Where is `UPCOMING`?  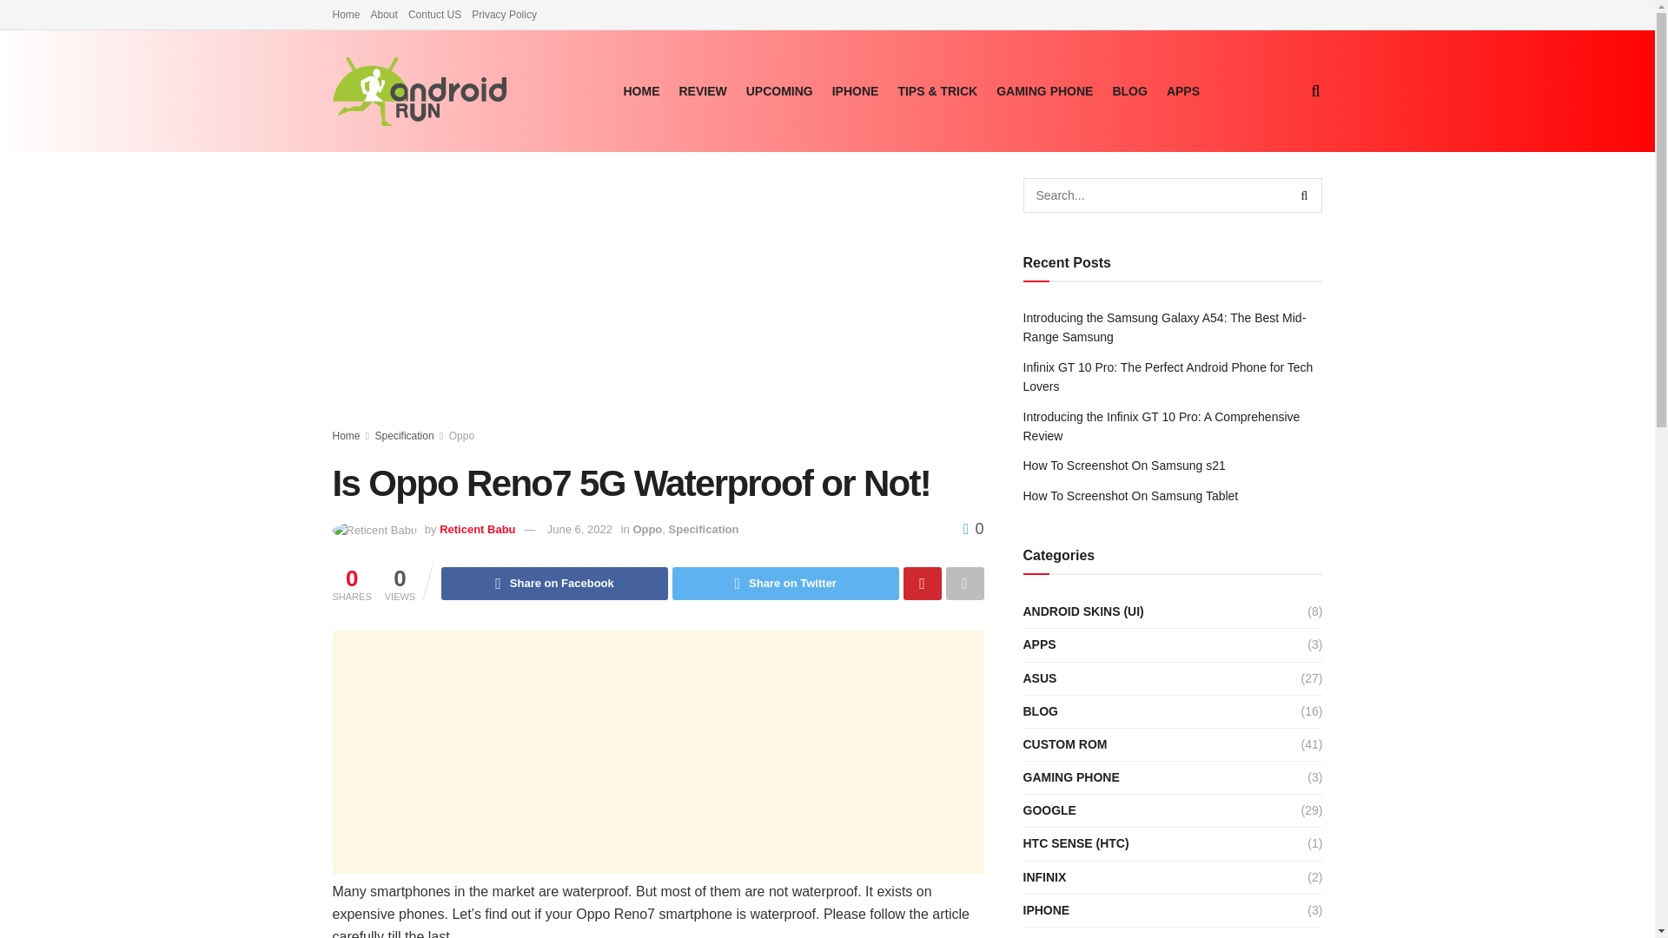 UPCOMING is located at coordinates (779, 90).